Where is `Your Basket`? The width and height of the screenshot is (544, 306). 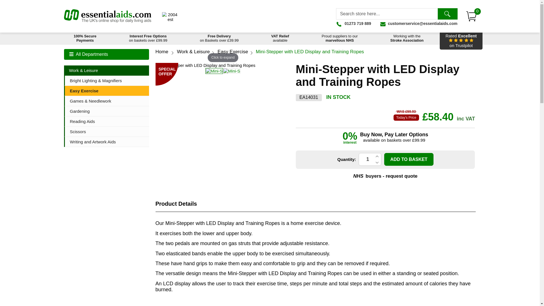
Your Basket is located at coordinates (471, 16).